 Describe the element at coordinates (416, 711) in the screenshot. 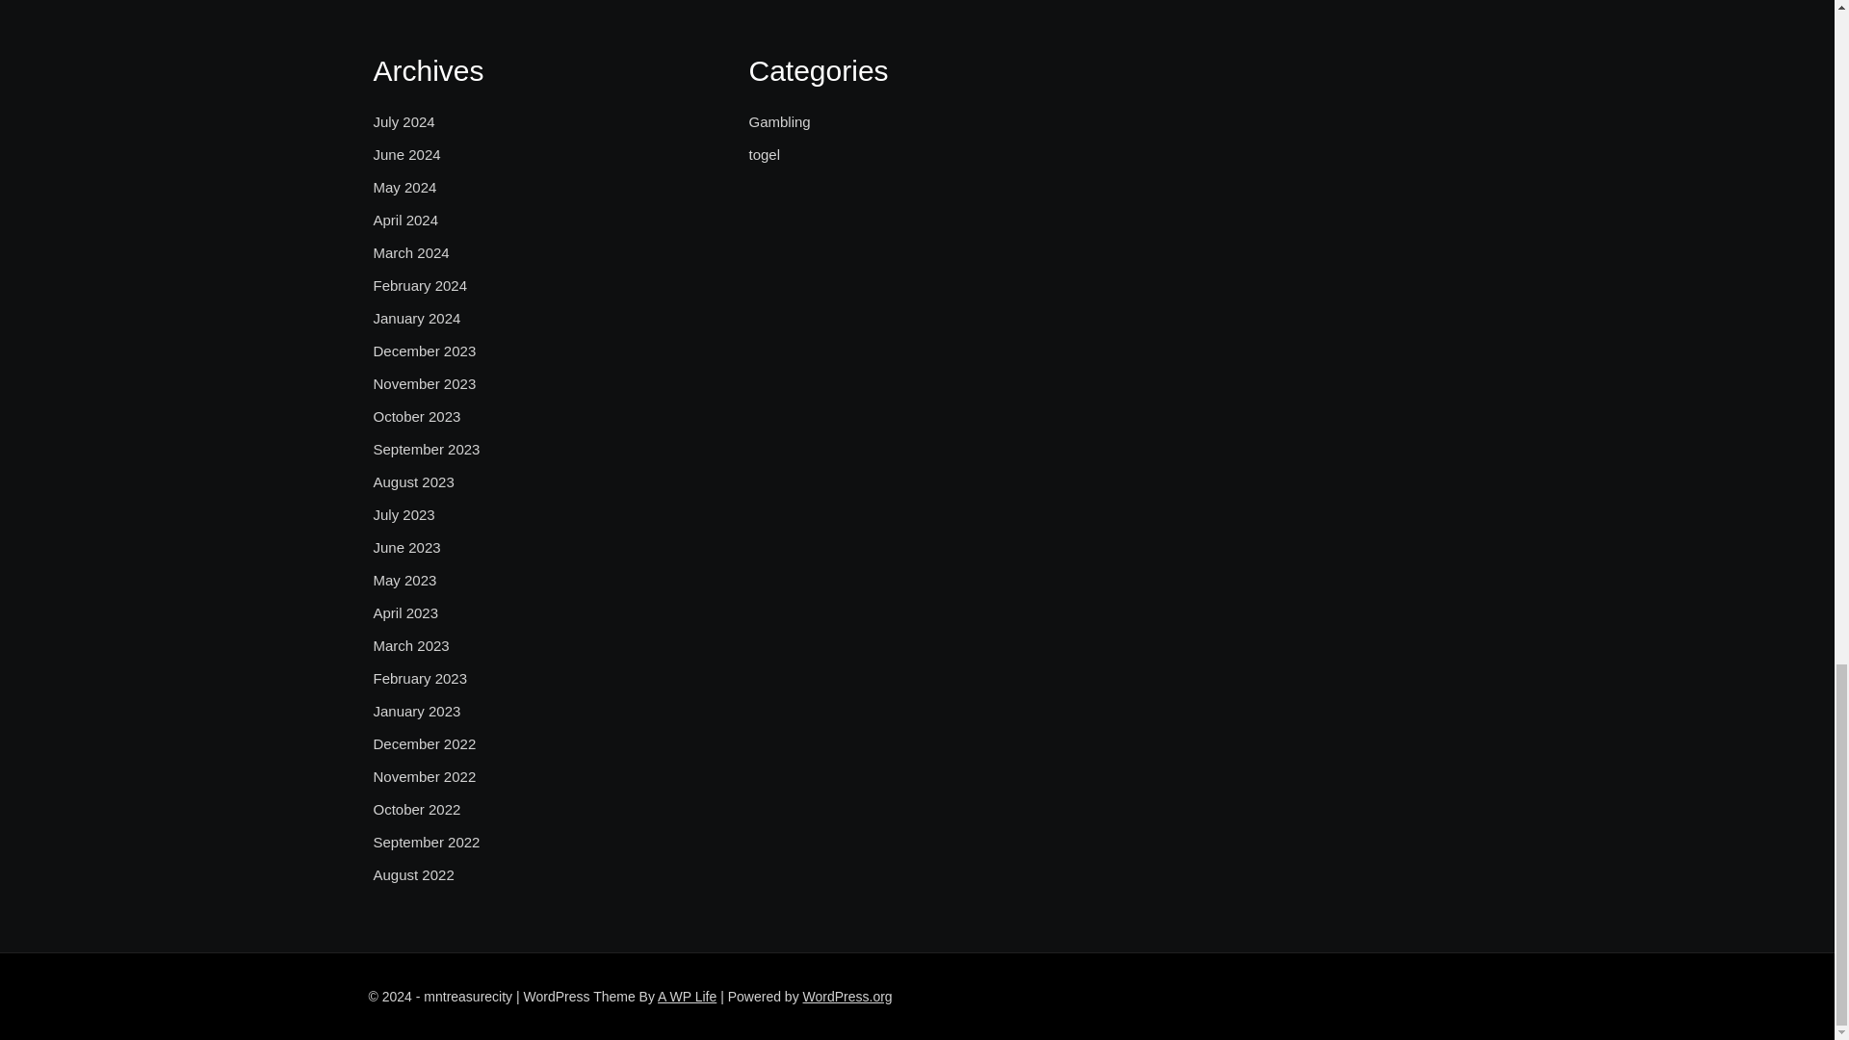

I see `January 2023` at that location.